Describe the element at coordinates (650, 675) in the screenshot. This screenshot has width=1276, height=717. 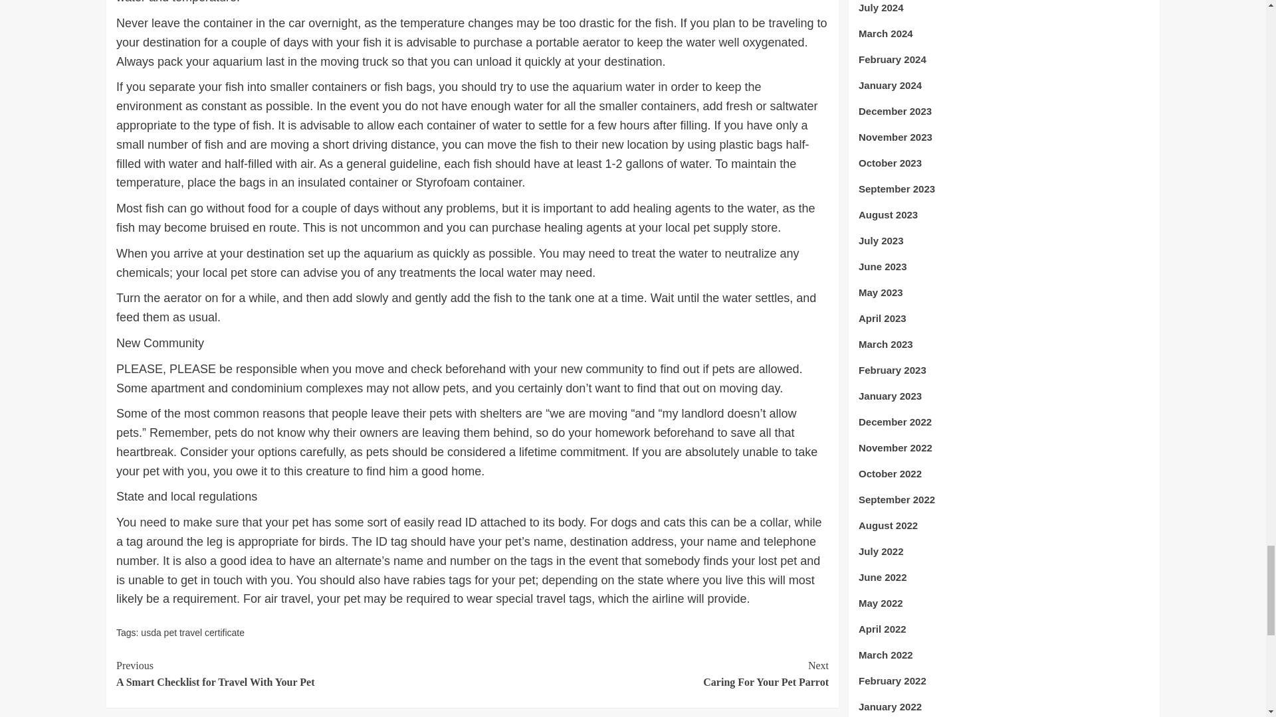
I see `usda pet travel certificate` at that location.